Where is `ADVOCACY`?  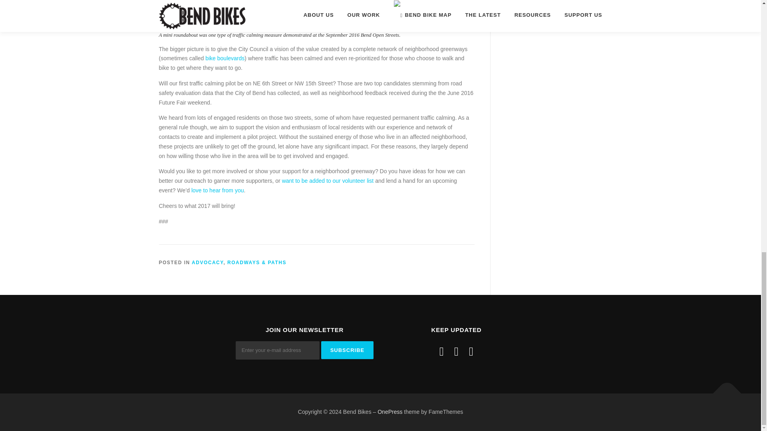
ADVOCACY is located at coordinates (207, 263).